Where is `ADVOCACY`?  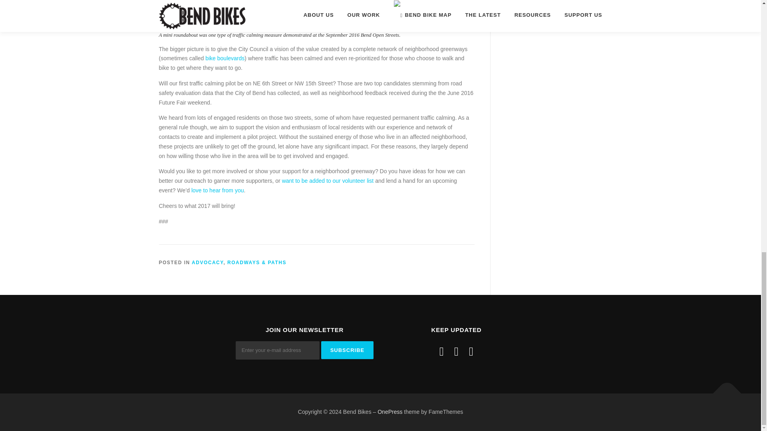
ADVOCACY is located at coordinates (207, 263).